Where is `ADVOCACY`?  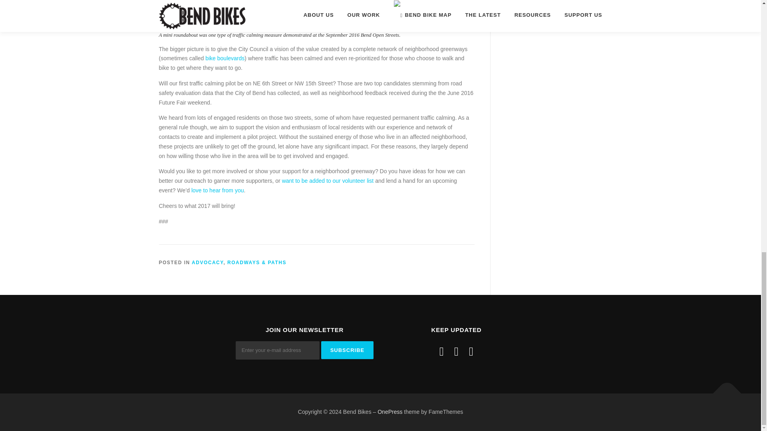
ADVOCACY is located at coordinates (207, 263).